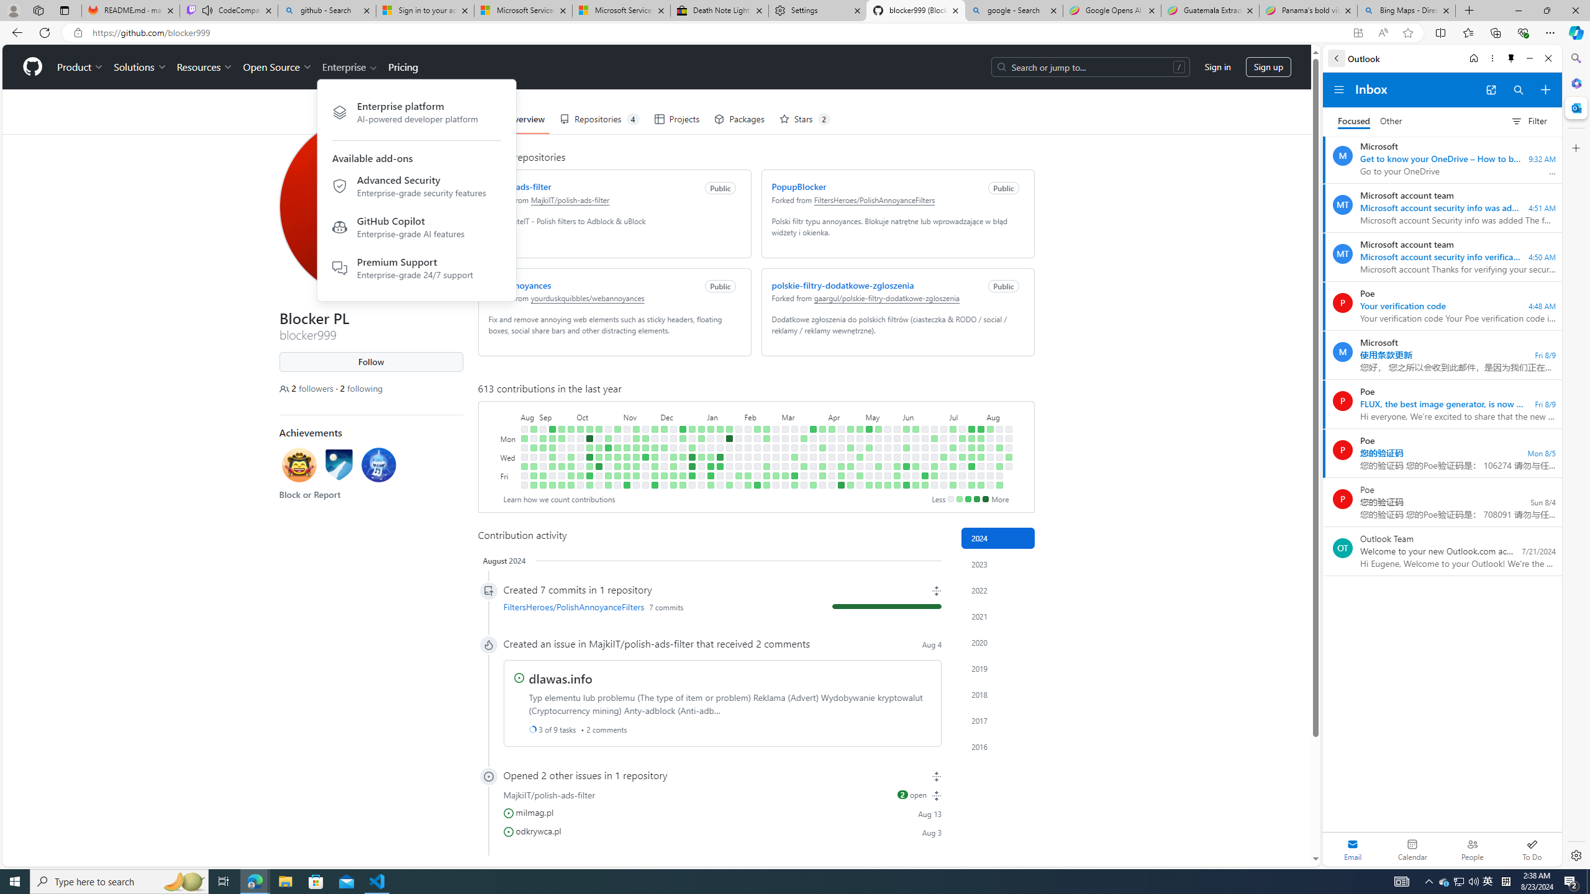  What do you see at coordinates (1576, 457) in the screenshot?
I see `Side bar` at bounding box center [1576, 457].